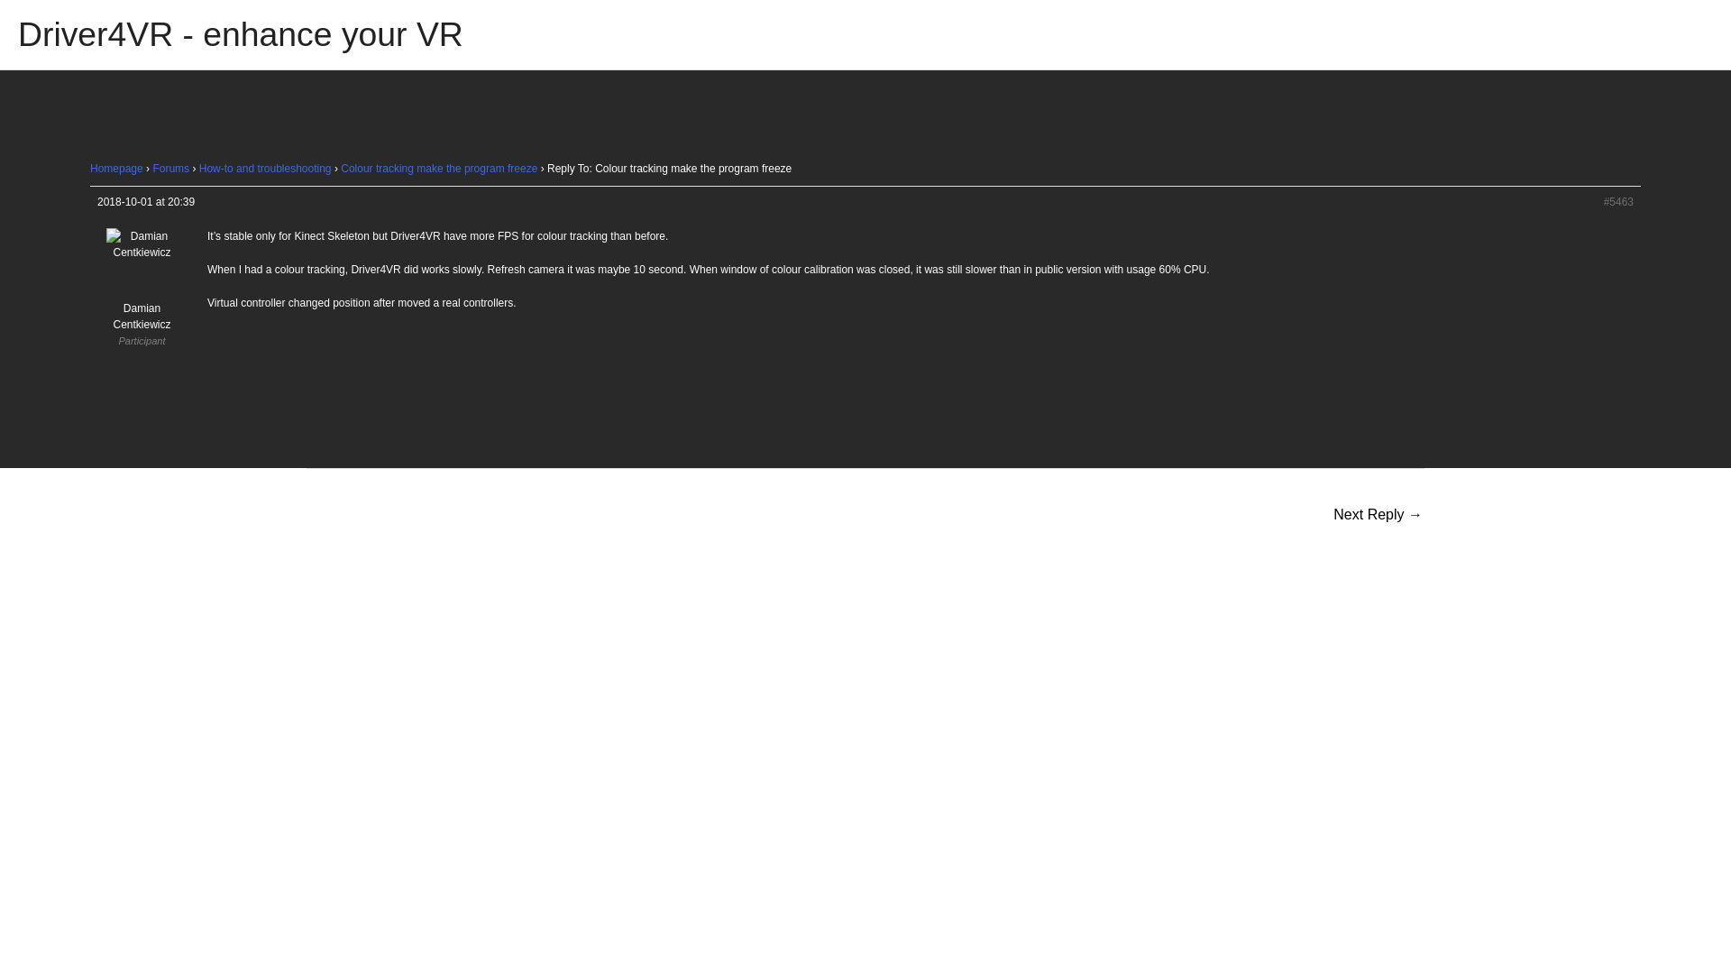 The width and height of the screenshot is (1731, 974). Describe the element at coordinates (142, 292) in the screenshot. I see `View Damian Centkiewicz's profile` at that location.